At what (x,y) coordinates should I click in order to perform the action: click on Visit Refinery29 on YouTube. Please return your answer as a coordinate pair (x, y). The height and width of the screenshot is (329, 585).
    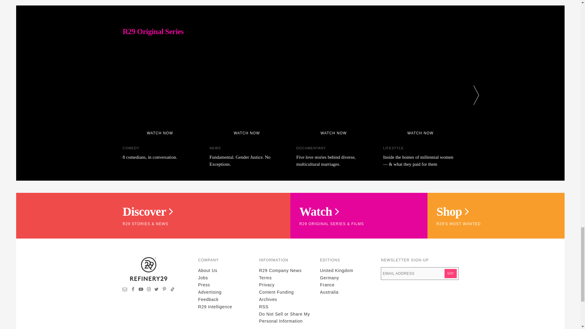
    Looking at the image, I should click on (141, 290).